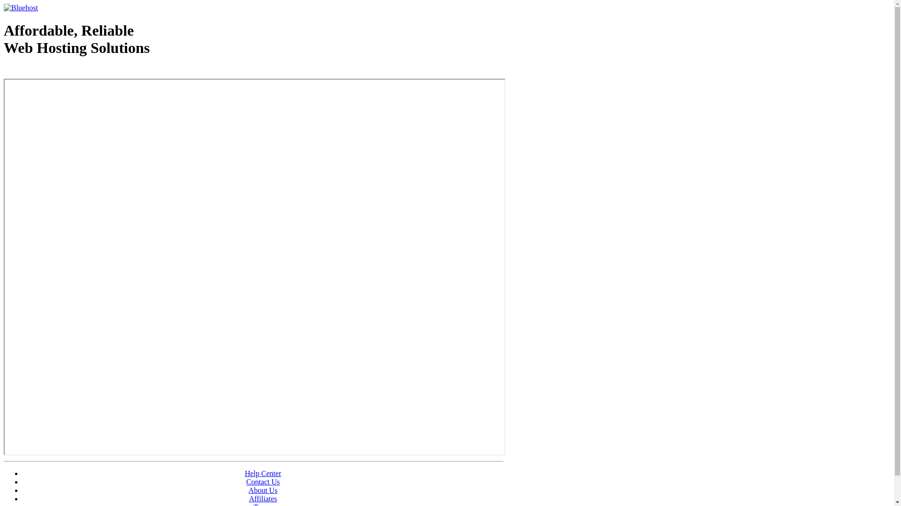 This screenshot has width=901, height=506. Describe the element at coordinates (58, 72) in the screenshot. I see `Web Hosting - courtesy of www.bluehost.com` at that location.